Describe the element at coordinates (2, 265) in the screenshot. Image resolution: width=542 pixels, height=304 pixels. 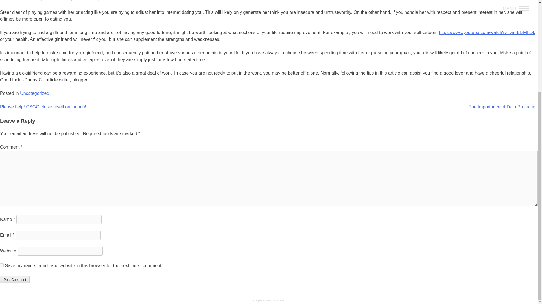
I see `yes` at that location.